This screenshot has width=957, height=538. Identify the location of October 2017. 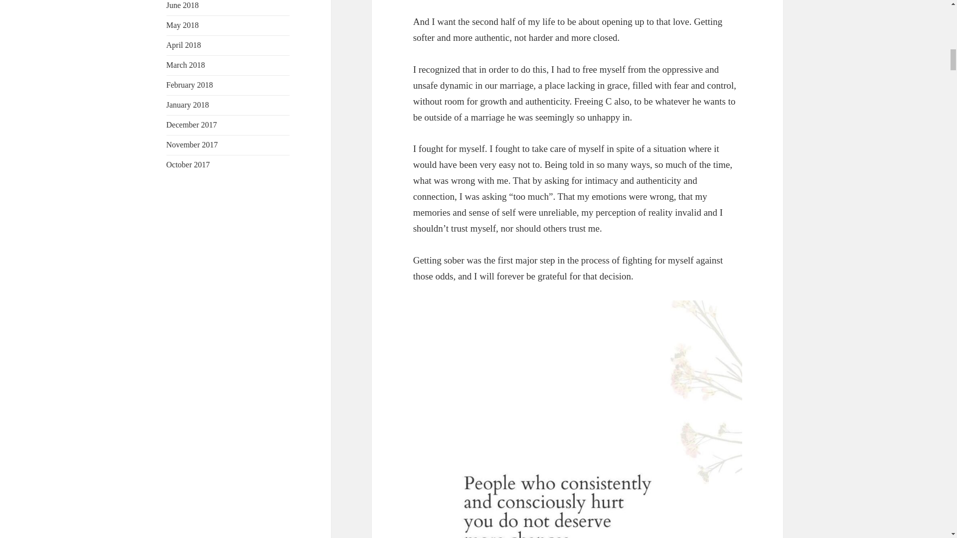
(188, 164).